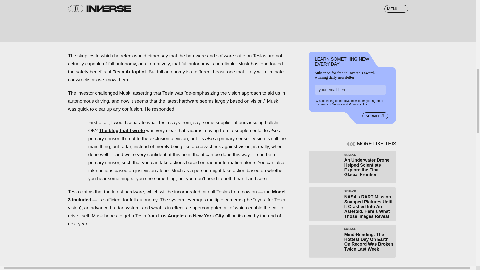 This screenshot has width=480, height=270. What do you see at coordinates (375, 116) in the screenshot?
I see `SUBMIT` at bounding box center [375, 116].